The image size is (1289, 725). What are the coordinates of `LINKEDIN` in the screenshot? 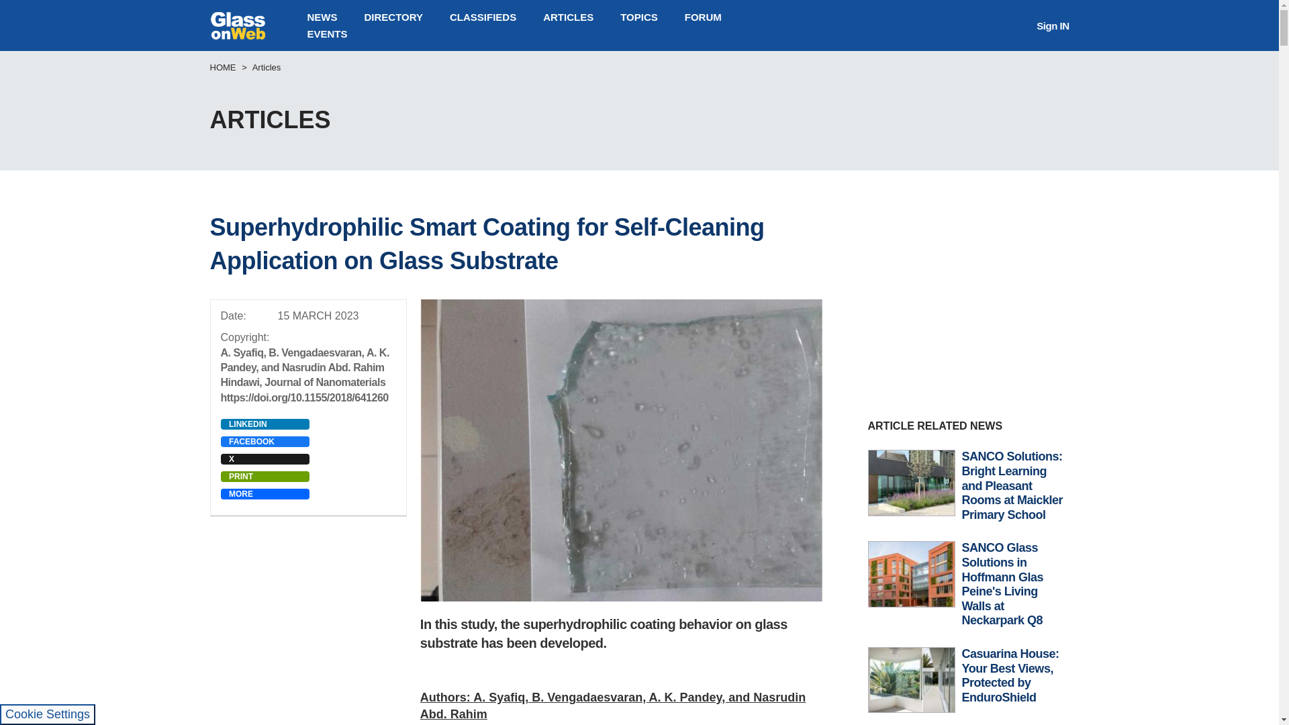 It's located at (265, 424).